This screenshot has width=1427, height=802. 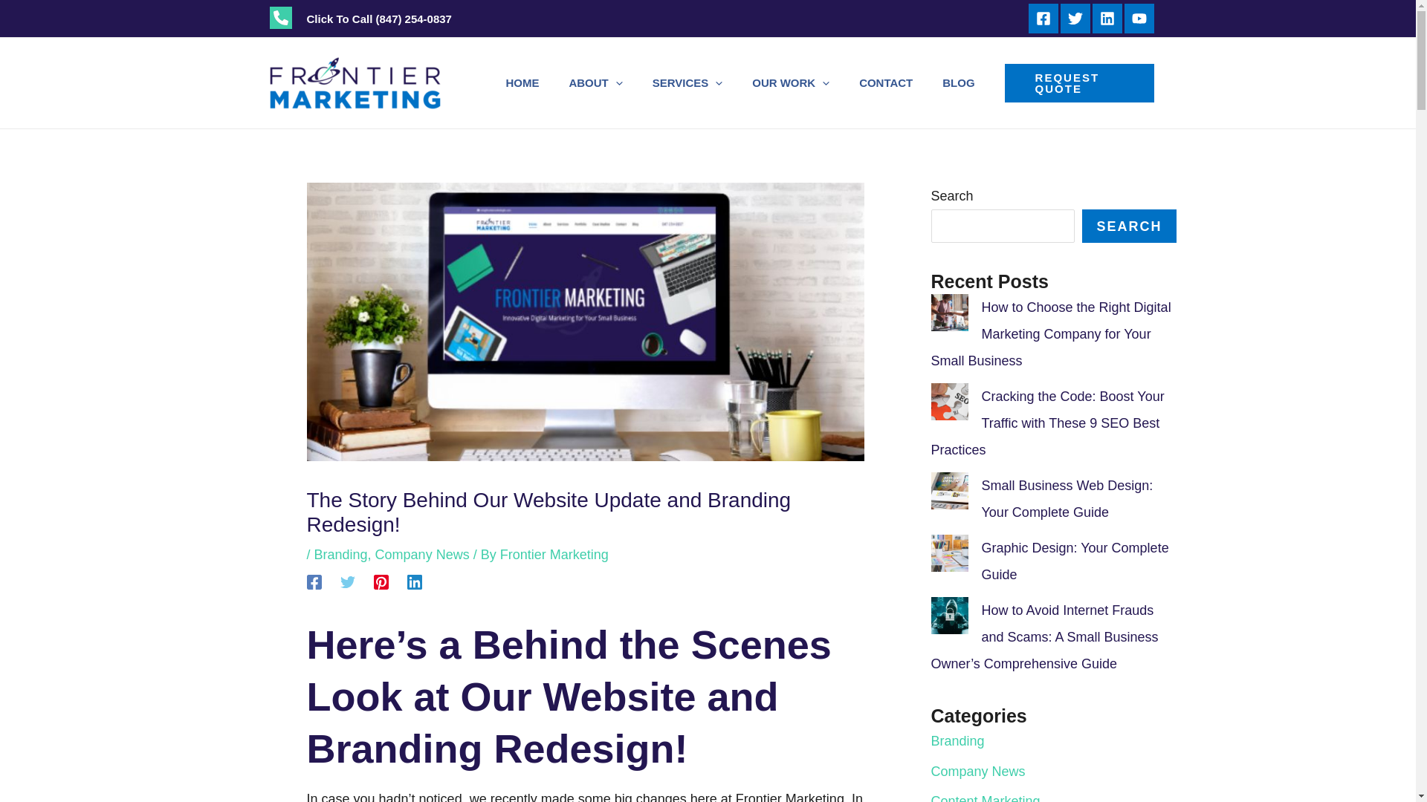 What do you see at coordinates (340, 554) in the screenshot?
I see `Branding` at bounding box center [340, 554].